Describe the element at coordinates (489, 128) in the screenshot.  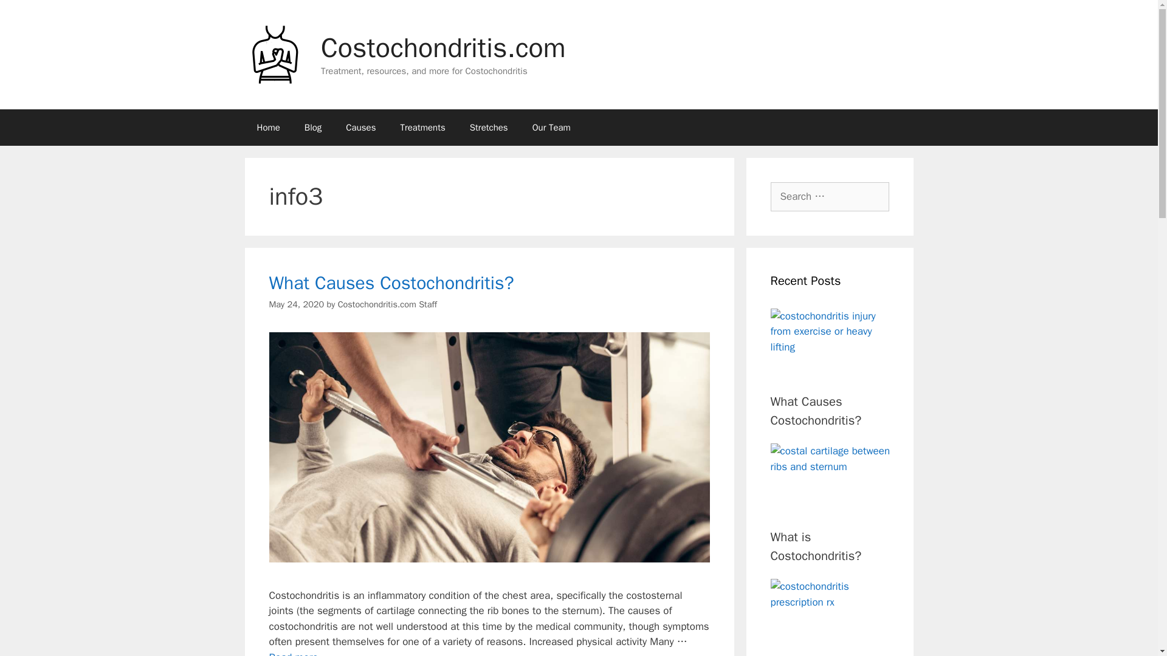
I see `Stretches` at that location.